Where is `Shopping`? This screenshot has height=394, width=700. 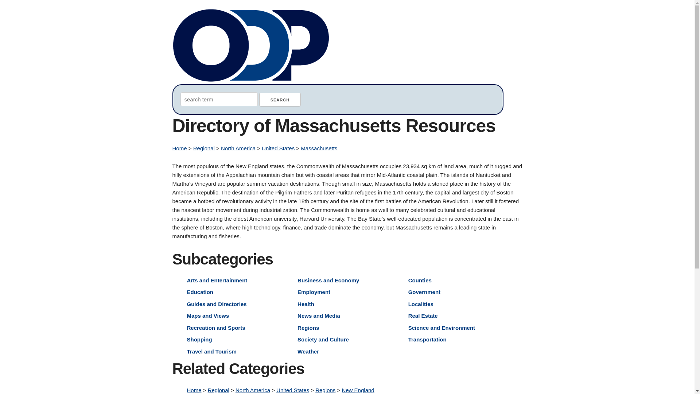 Shopping is located at coordinates (199, 339).